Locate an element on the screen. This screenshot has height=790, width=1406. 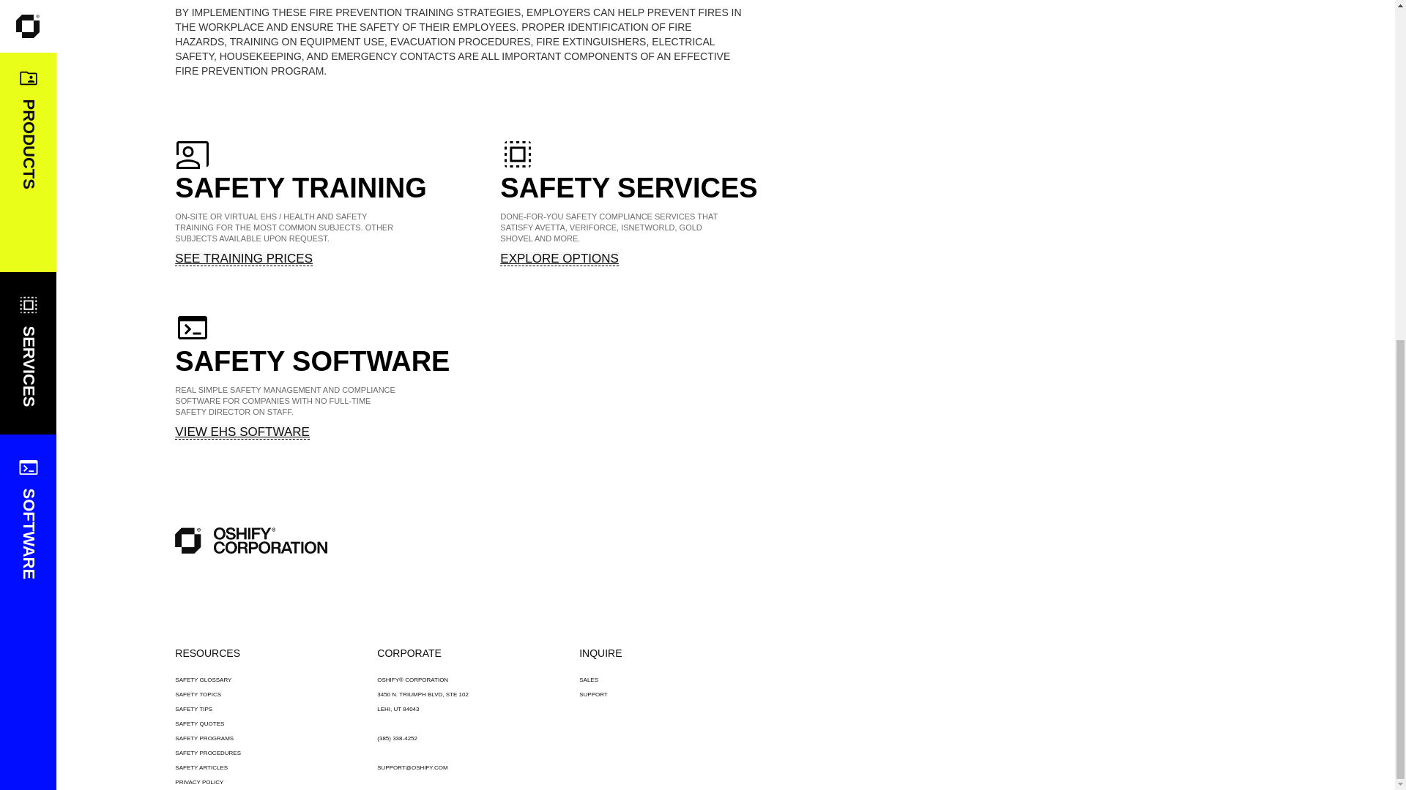
SALES is located at coordinates (589, 680).